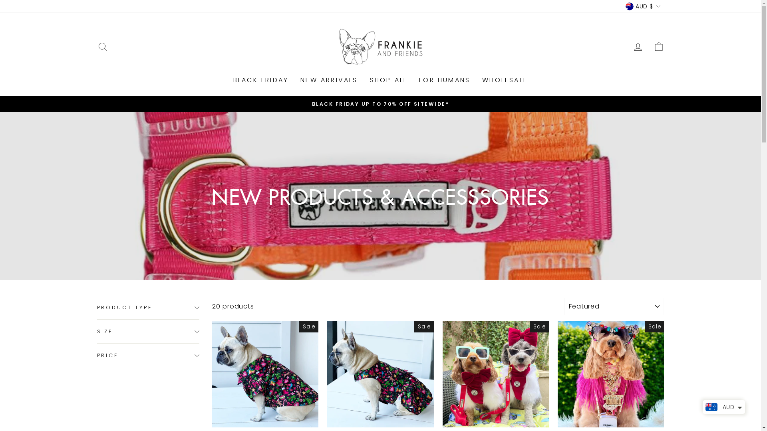 Image resolution: width=767 pixels, height=431 pixels. I want to click on CART, so click(658, 46).